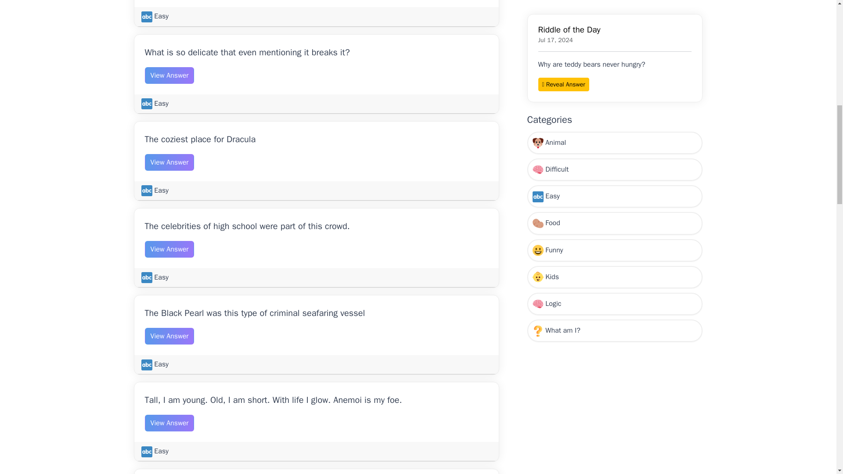 The image size is (843, 474). Describe the element at coordinates (169, 336) in the screenshot. I see `View Answer` at that location.